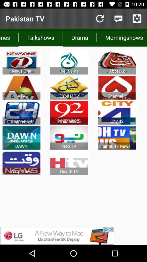 The width and height of the screenshot is (147, 262). What do you see at coordinates (118, 19) in the screenshot?
I see `leave comment` at bounding box center [118, 19].